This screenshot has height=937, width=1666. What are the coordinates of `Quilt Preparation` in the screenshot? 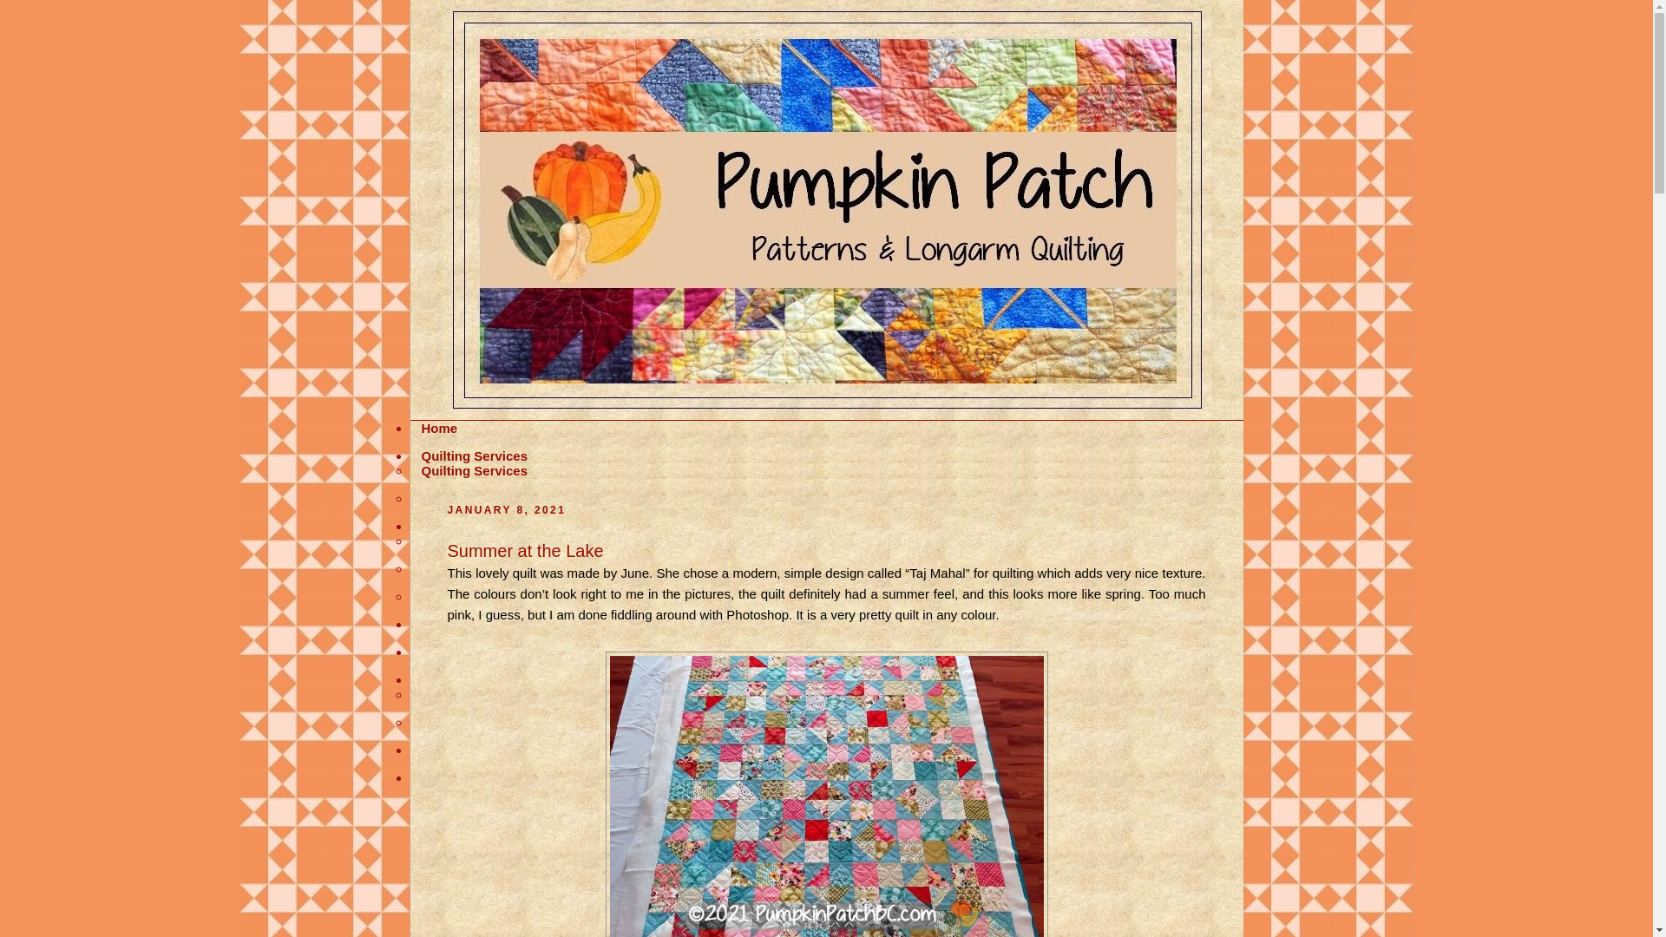 It's located at (474, 540).